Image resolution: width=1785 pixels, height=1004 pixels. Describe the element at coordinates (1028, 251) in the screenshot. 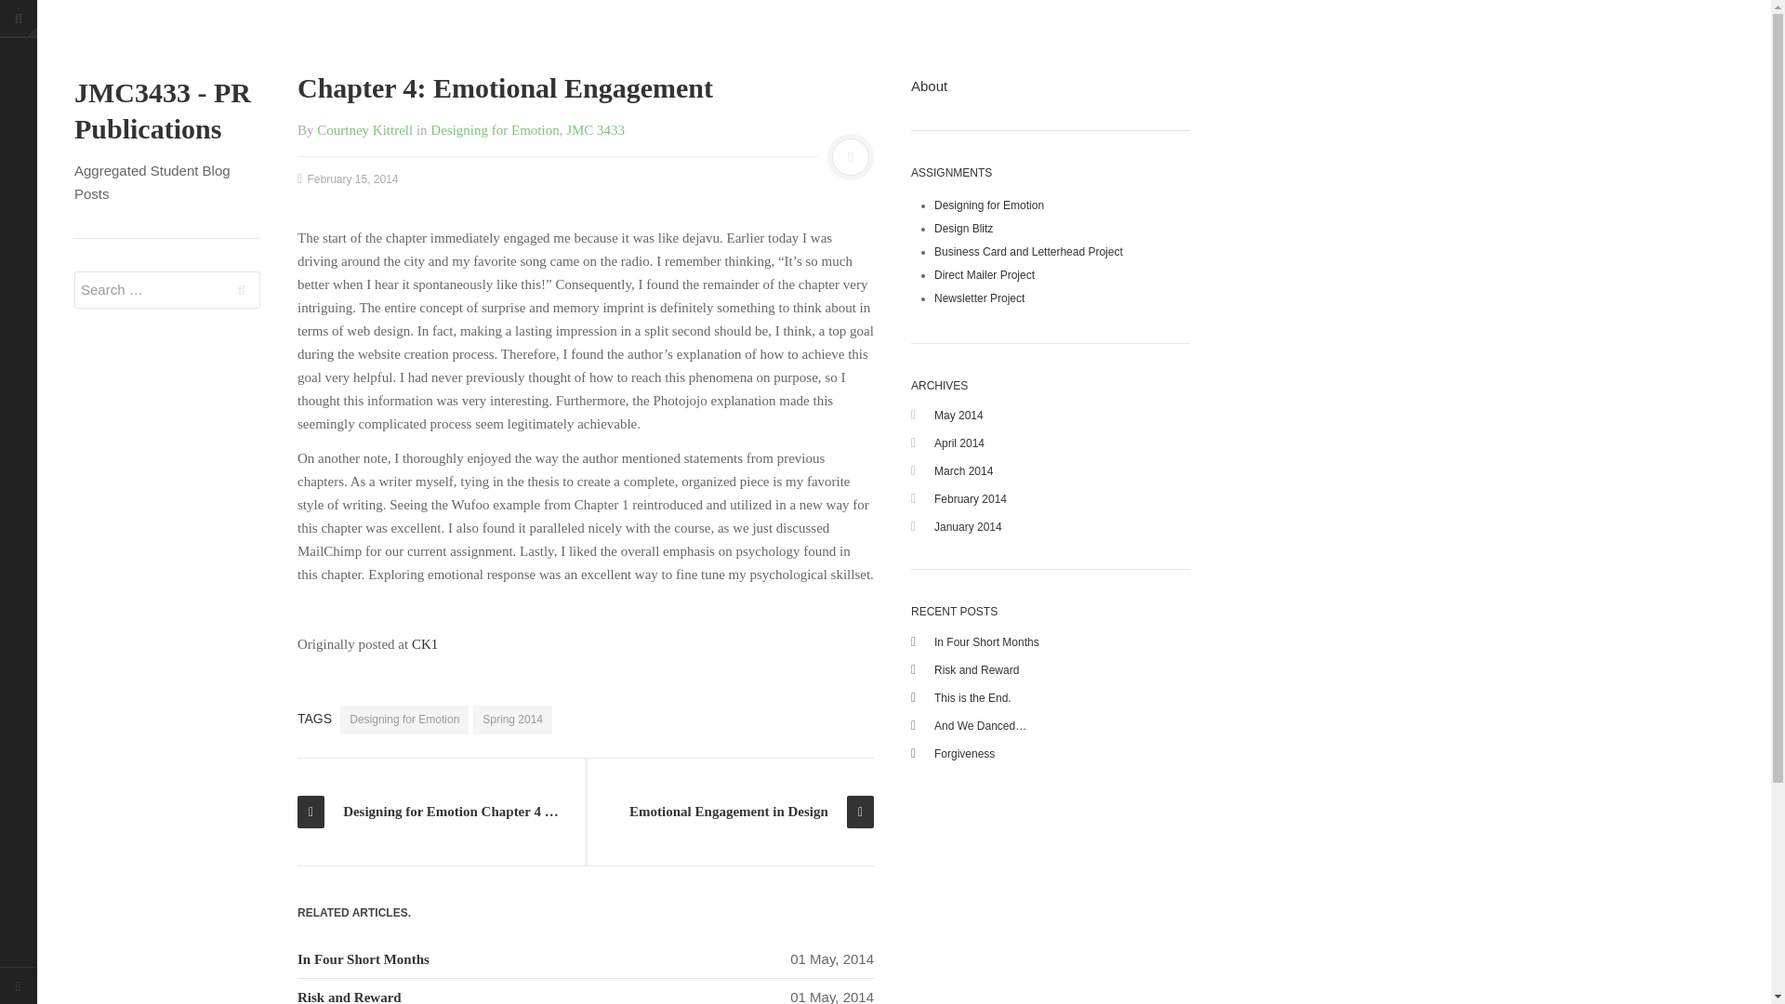

I see `Business Card and Letterhead Project` at that location.